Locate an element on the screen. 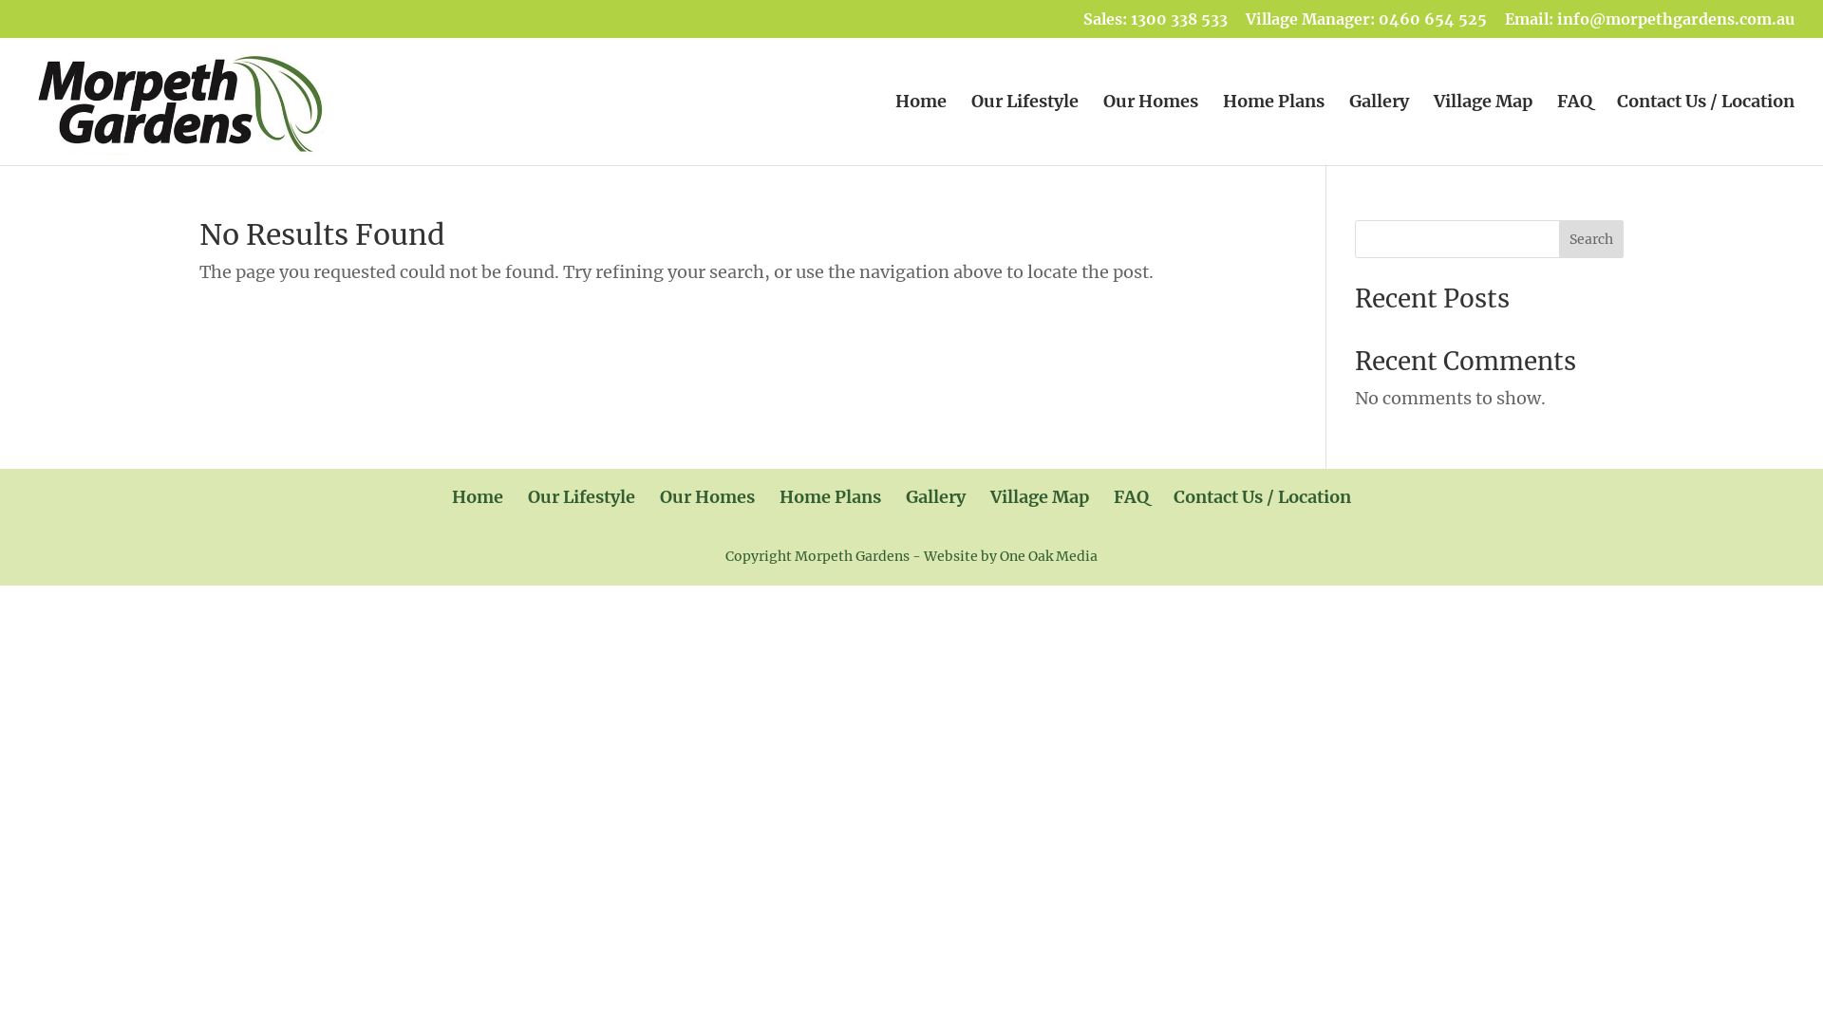 This screenshot has height=1025, width=1823. Gallery is located at coordinates (936, 497).